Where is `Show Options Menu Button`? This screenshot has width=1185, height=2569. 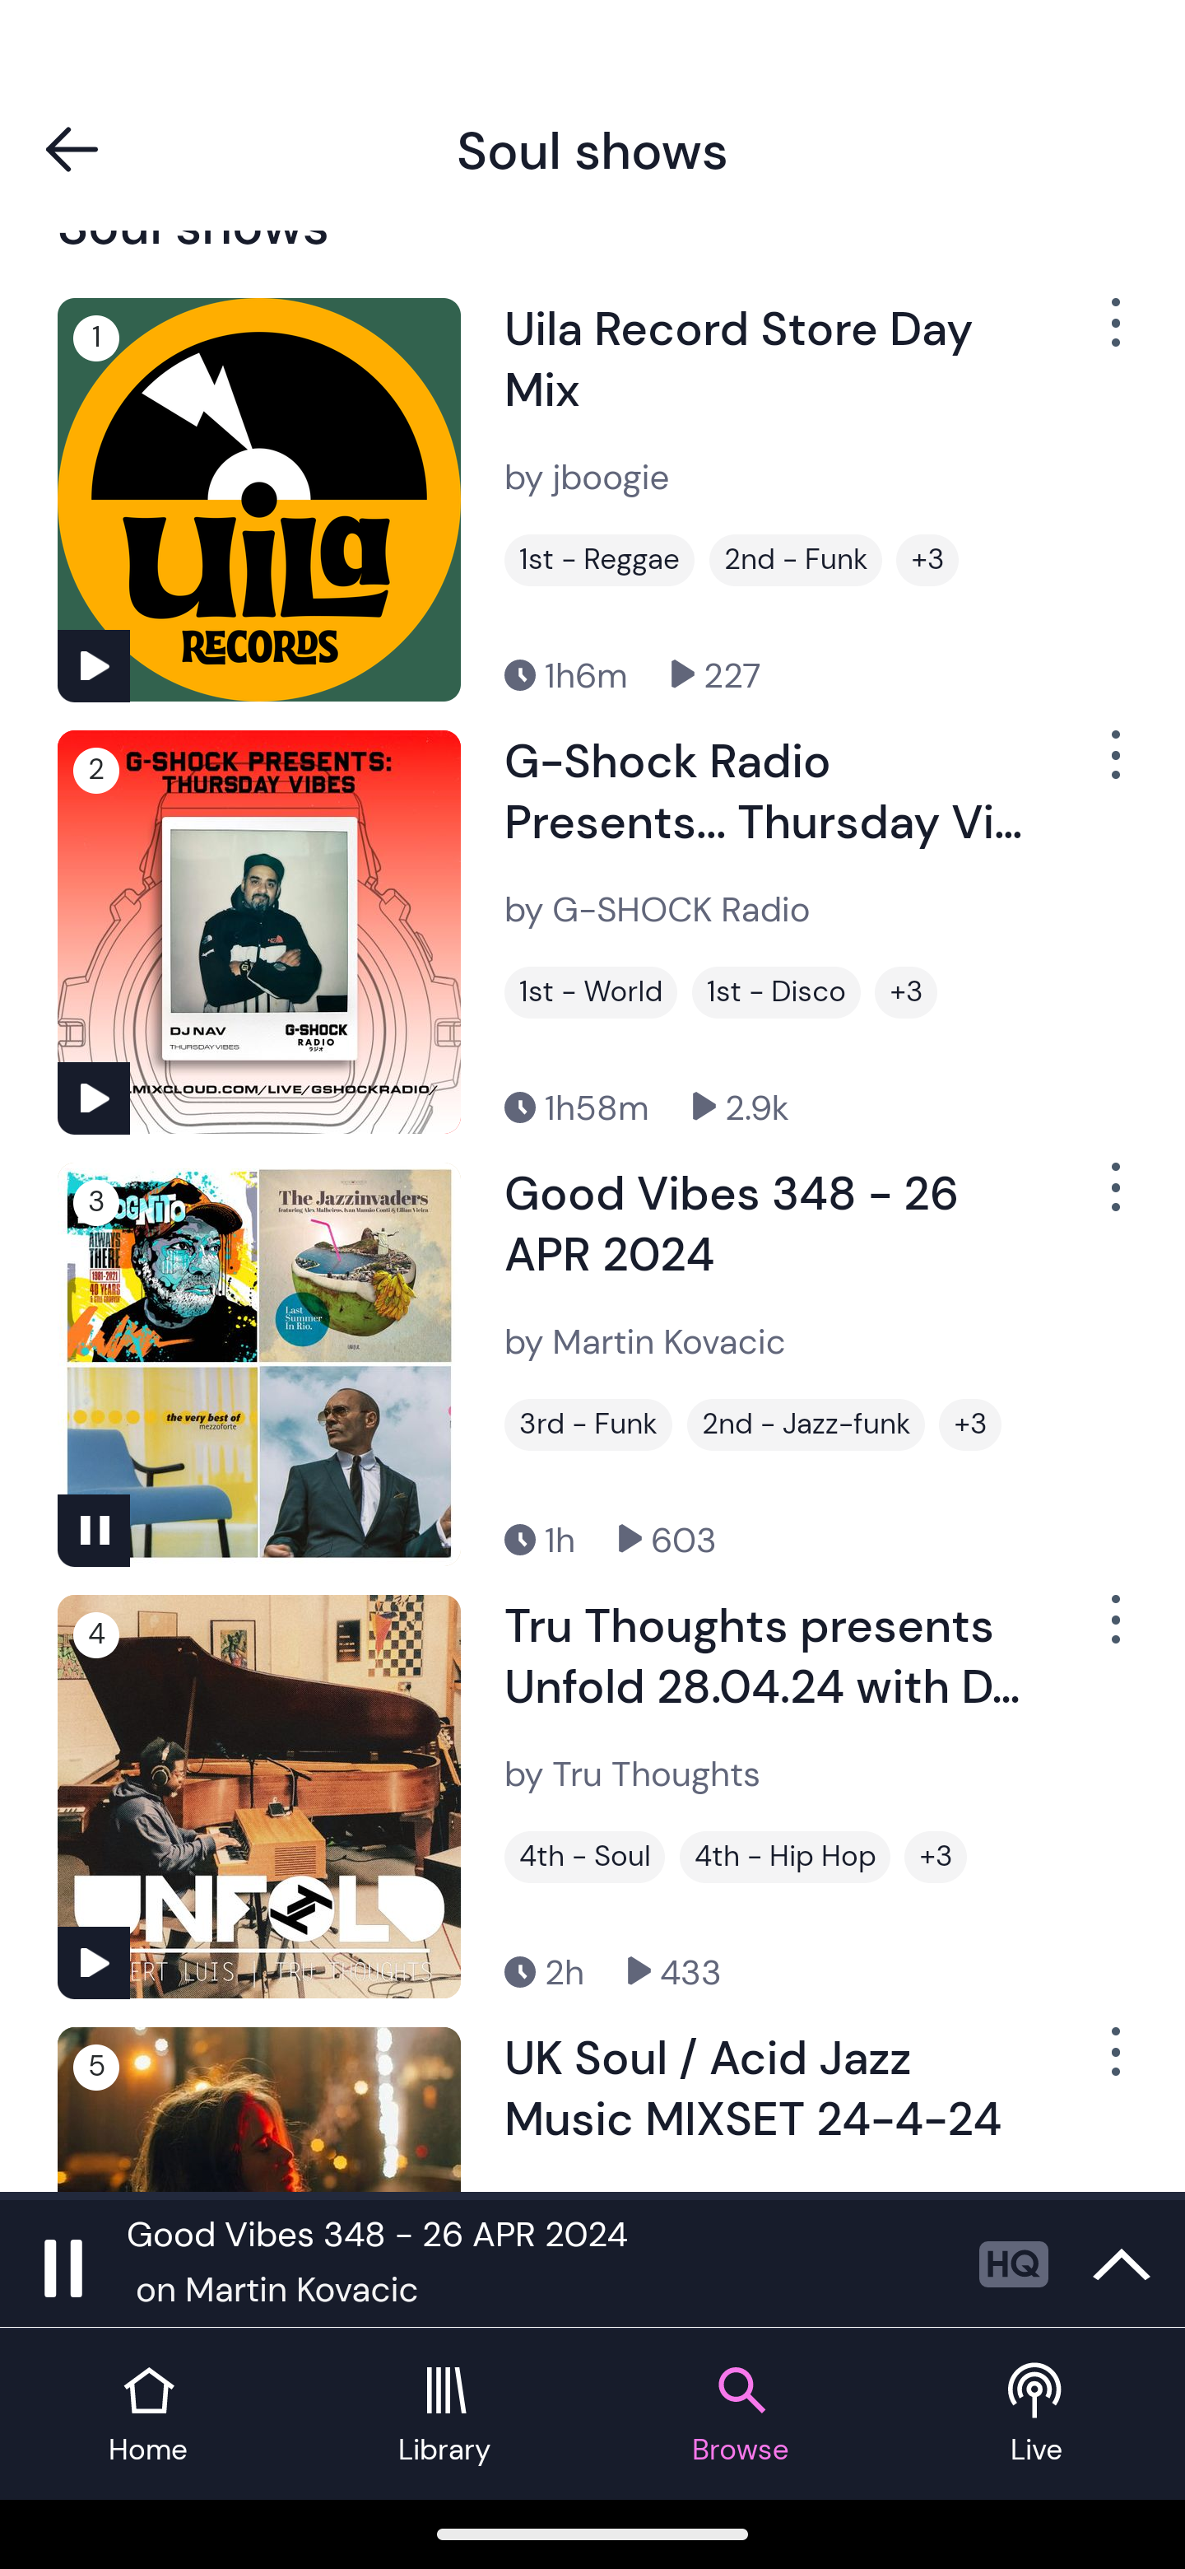
Show Options Menu Button is located at coordinates (1113, 334).